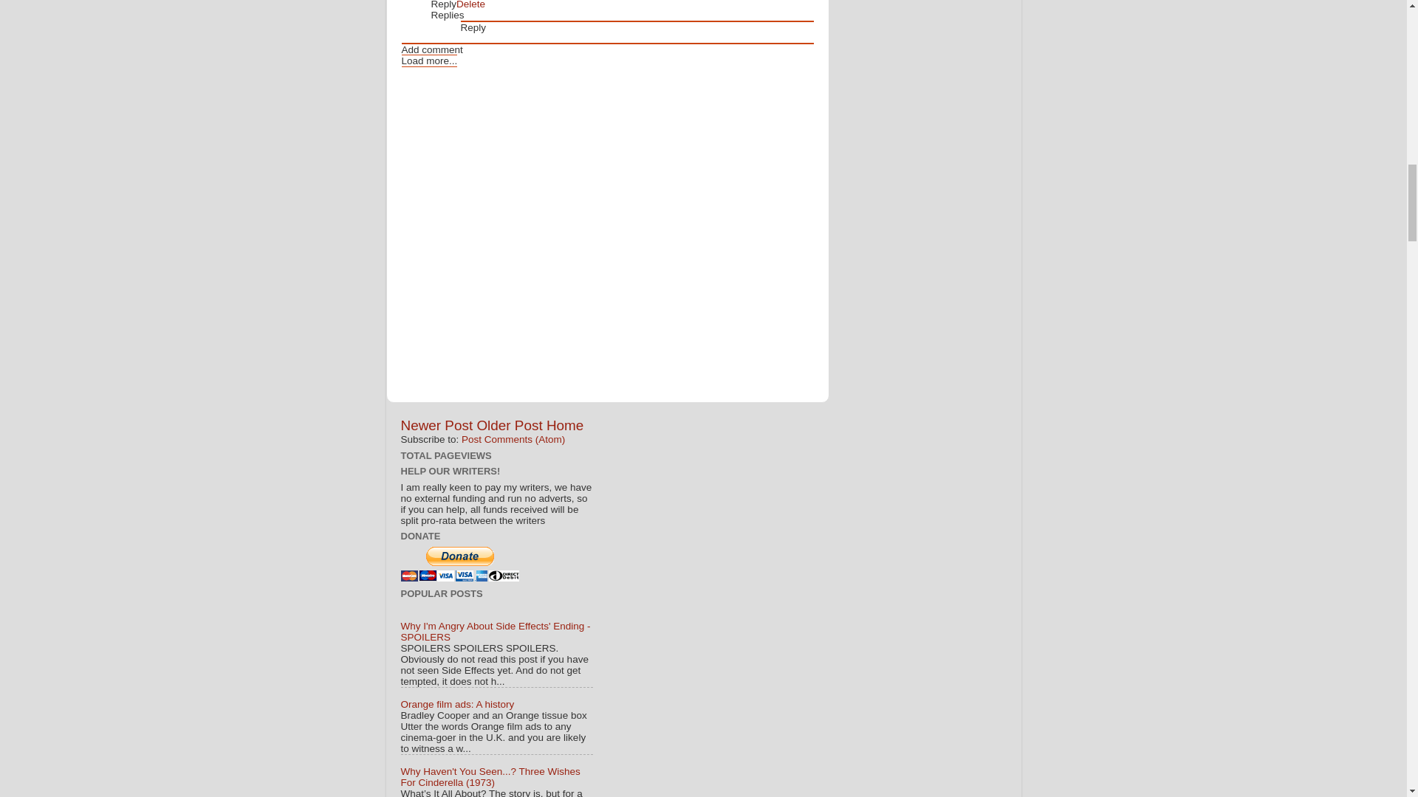 The width and height of the screenshot is (1418, 797). What do you see at coordinates (443, 4) in the screenshot?
I see `Reply` at bounding box center [443, 4].